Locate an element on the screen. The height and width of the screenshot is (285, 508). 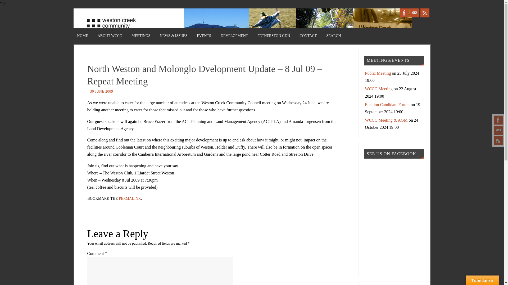
SEARCH is located at coordinates (333, 36).